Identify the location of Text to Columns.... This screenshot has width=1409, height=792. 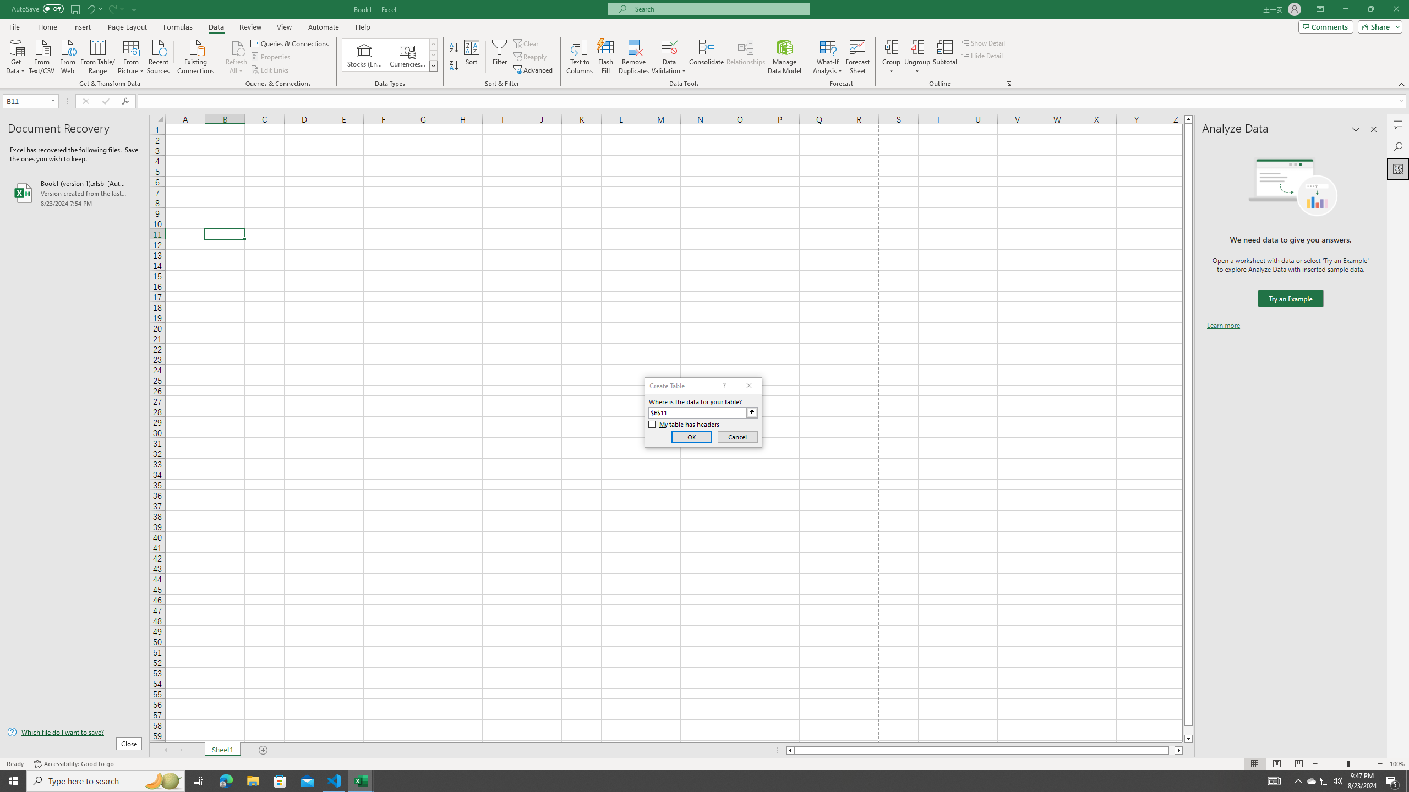
(580, 57).